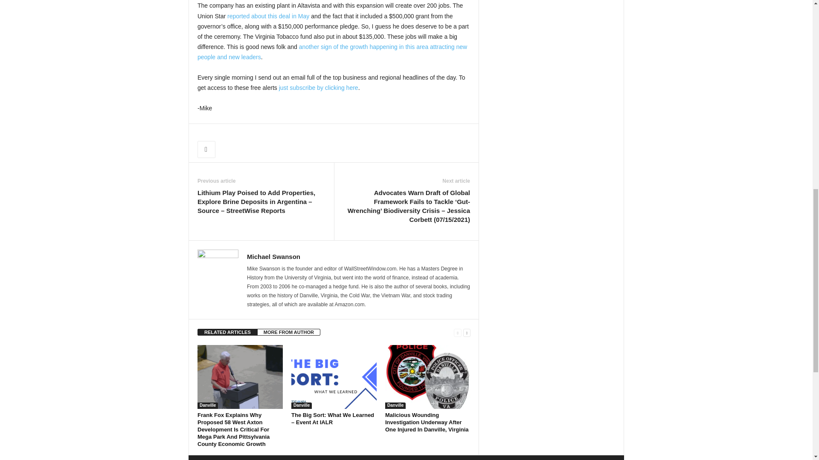 Image resolution: width=819 pixels, height=460 pixels. Describe the element at coordinates (268, 16) in the screenshot. I see `reported about this deal in May` at that location.